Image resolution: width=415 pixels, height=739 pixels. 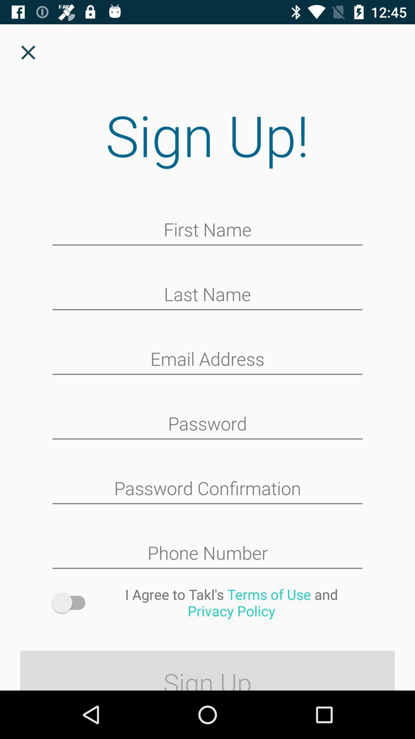 What do you see at coordinates (207, 295) in the screenshot?
I see `enter your last name` at bounding box center [207, 295].